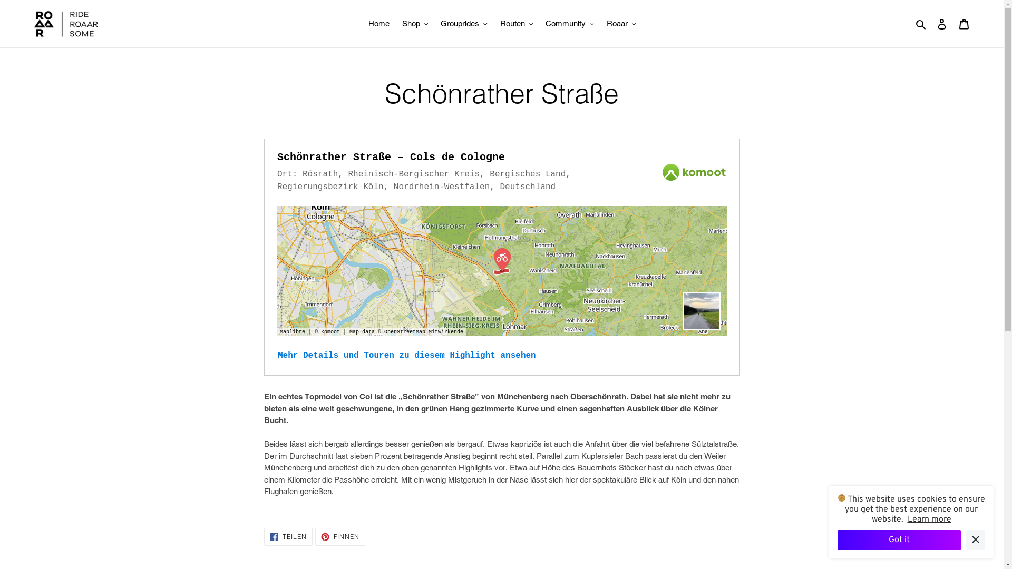 The width and height of the screenshot is (1012, 569). What do you see at coordinates (942, 24) in the screenshot?
I see `Einloggen` at bounding box center [942, 24].